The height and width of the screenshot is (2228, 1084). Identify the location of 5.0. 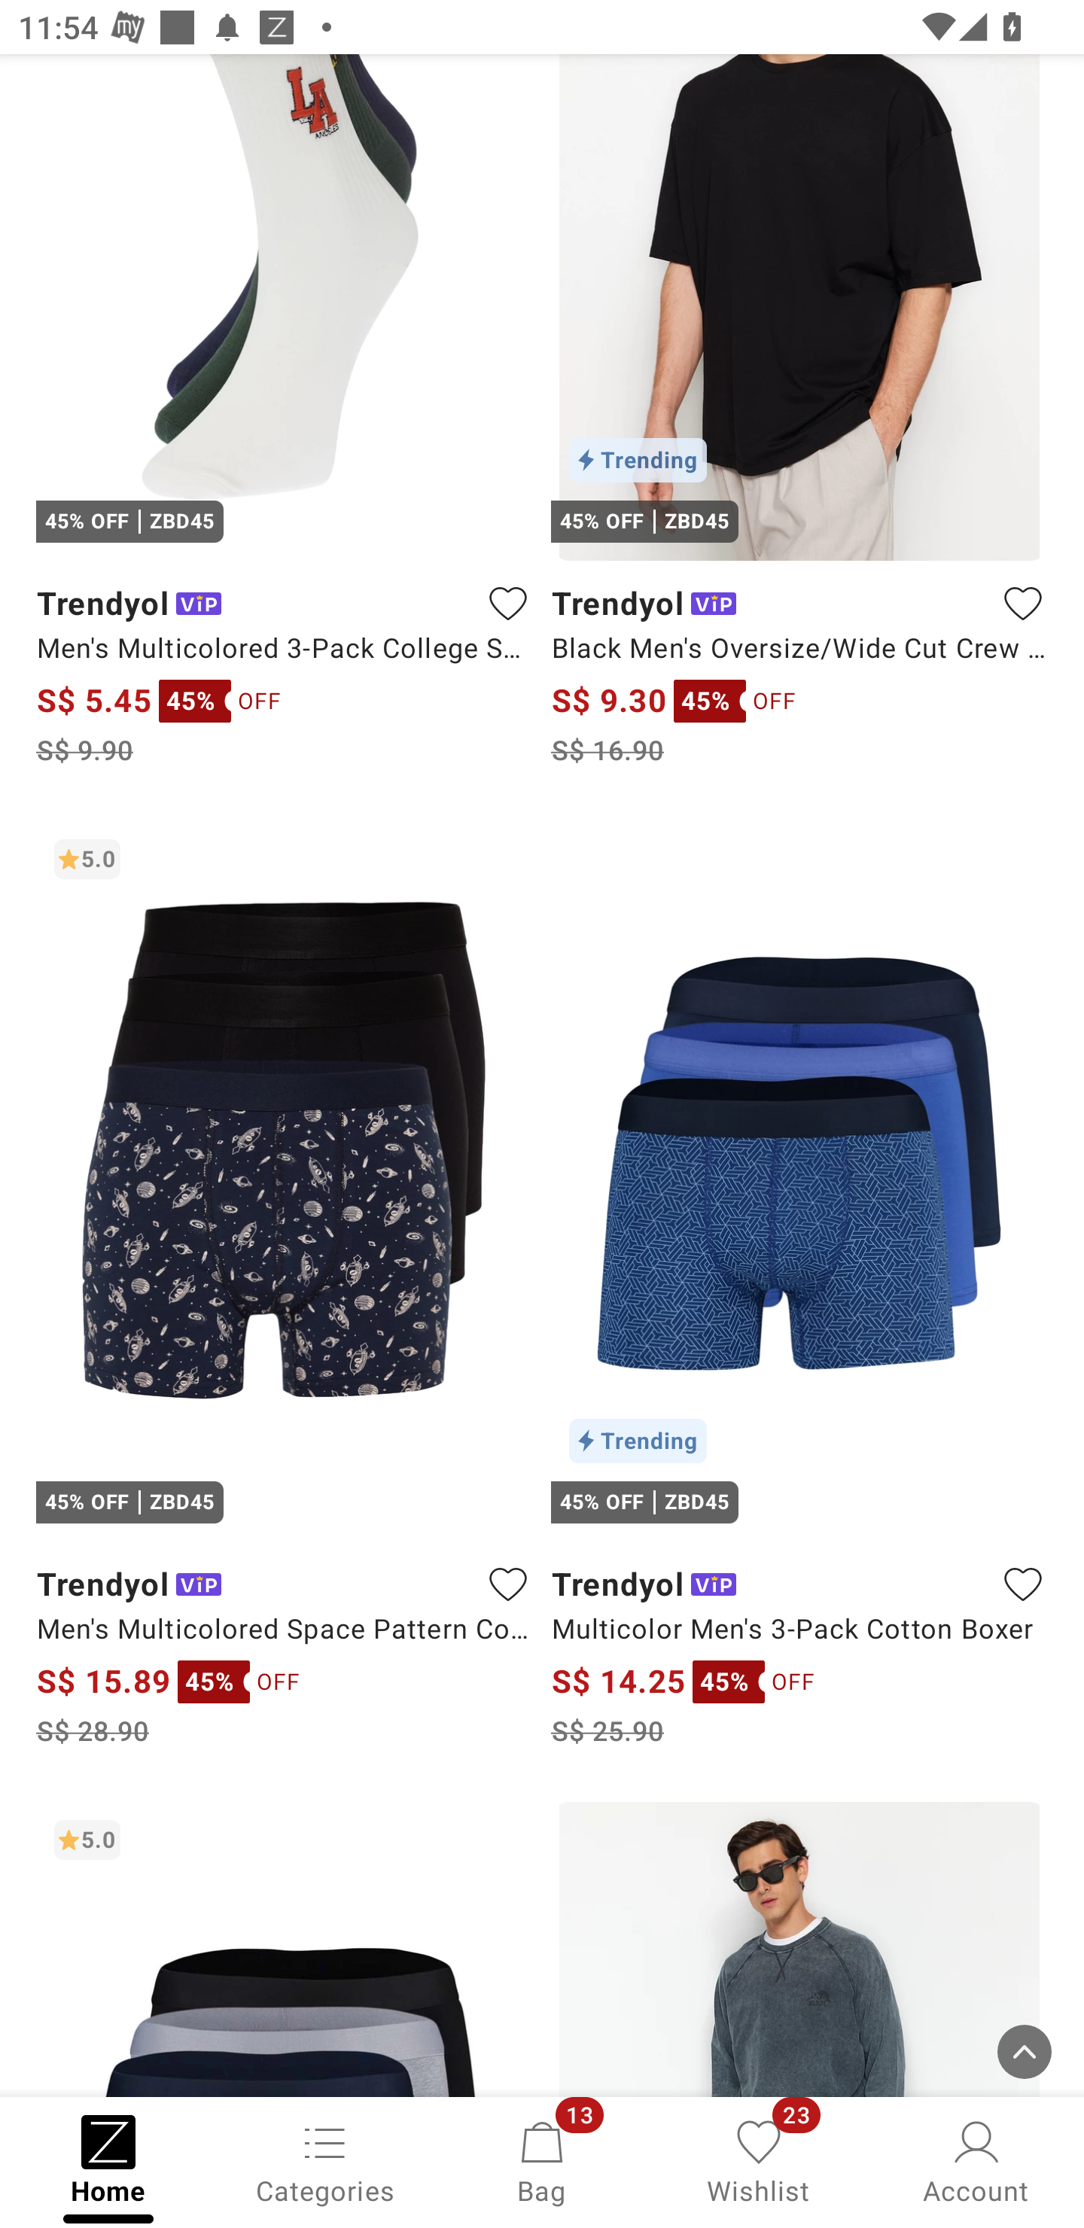
(285, 1949).